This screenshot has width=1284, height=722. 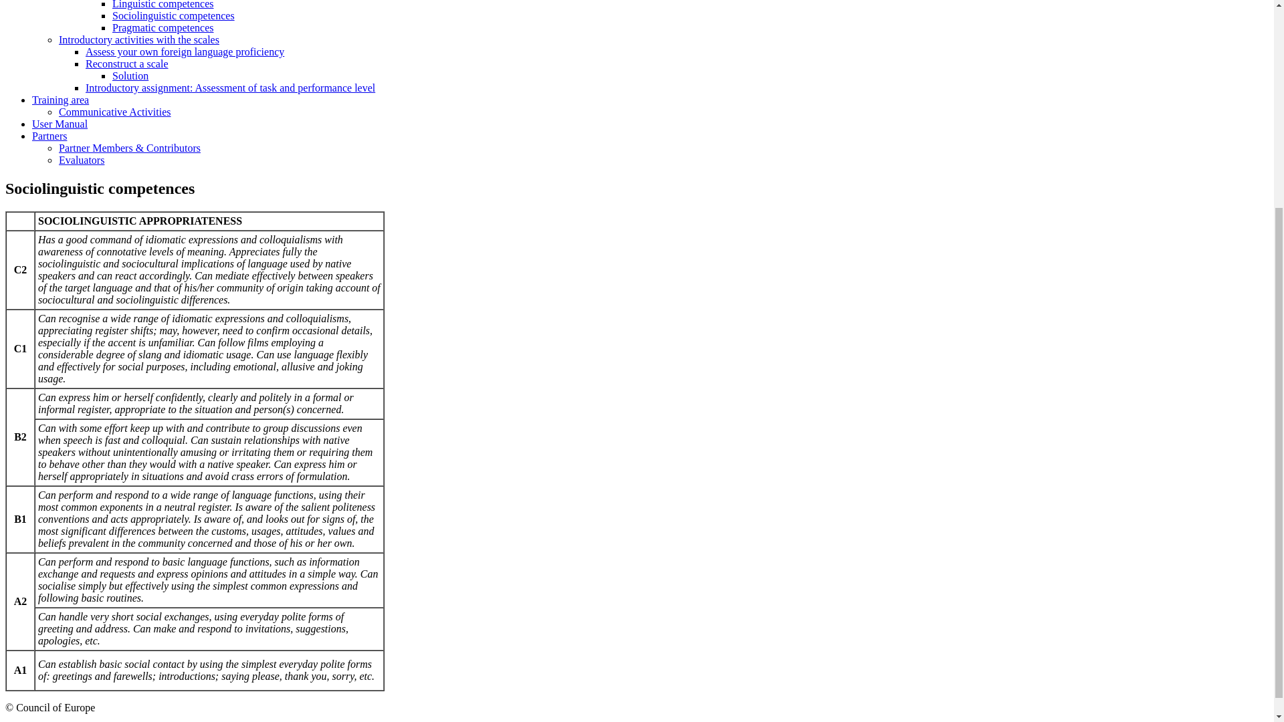 What do you see at coordinates (130, 76) in the screenshot?
I see `Solution` at bounding box center [130, 76].